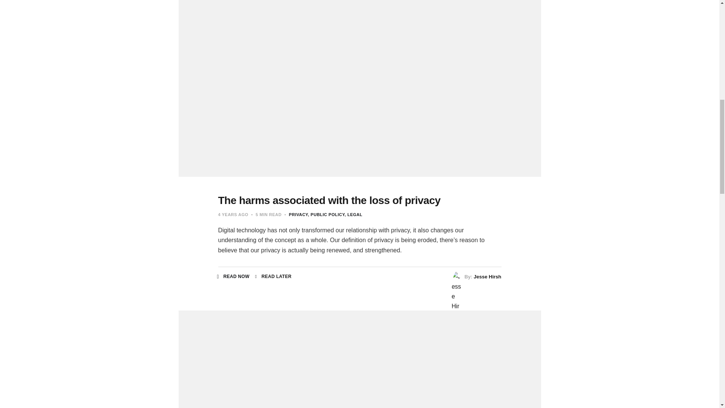 The image size is (725, 408). Describe the element at coordinates (353, 214) in the screenshot. I see `legal` at that location.